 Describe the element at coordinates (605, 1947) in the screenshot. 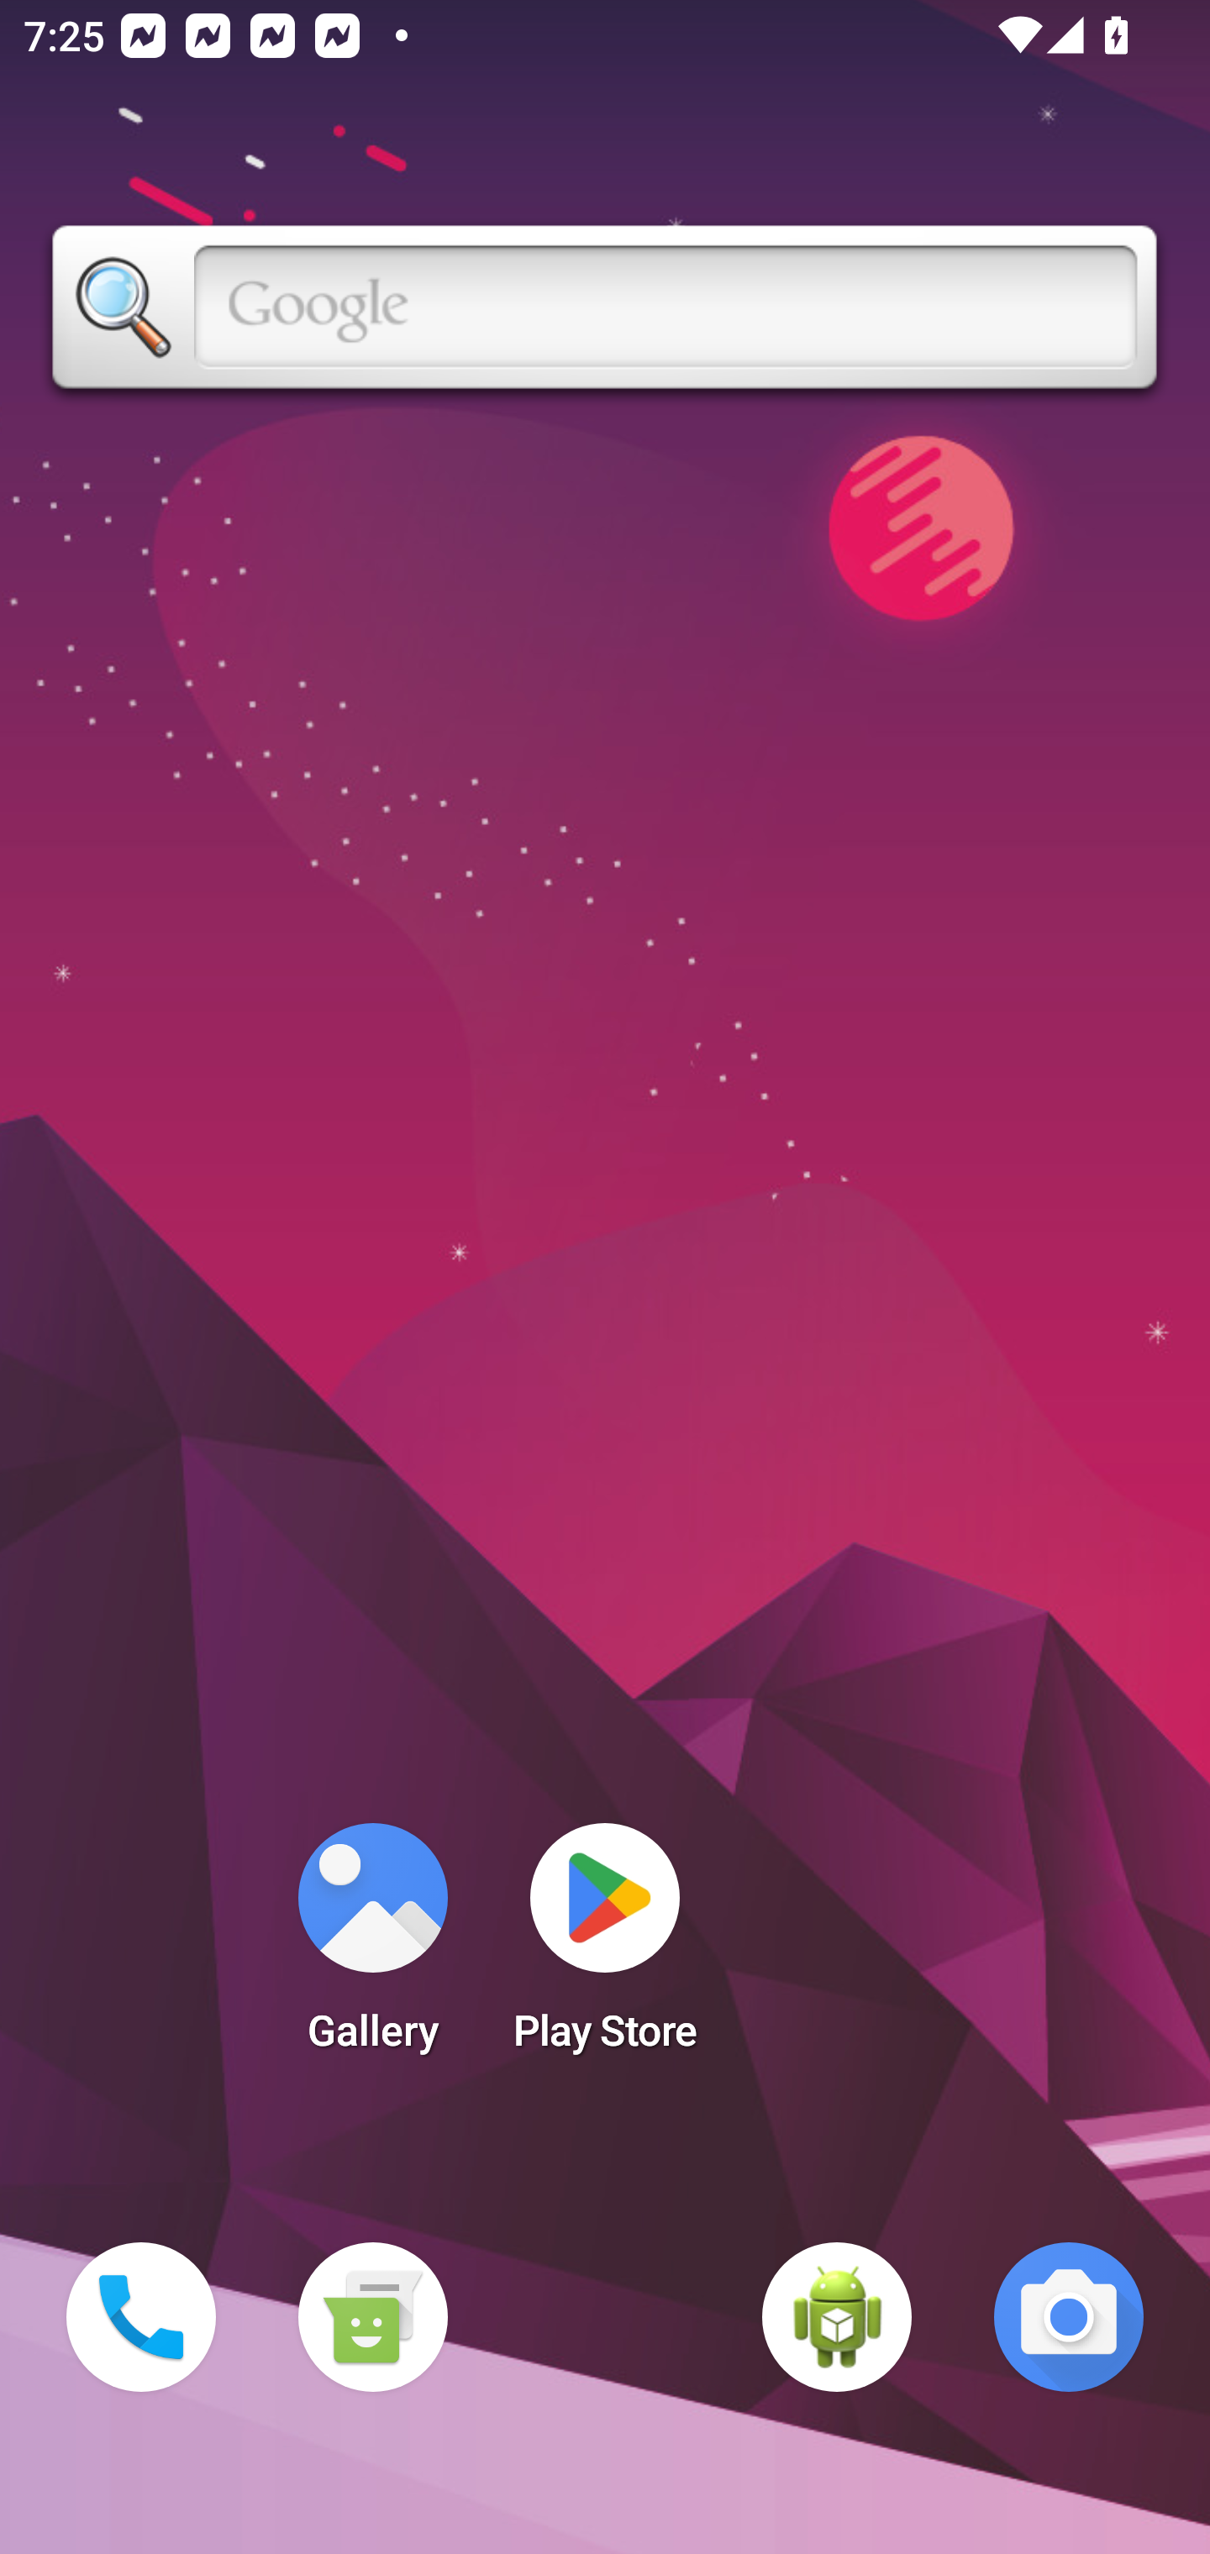

I see `Play Store` at that location.